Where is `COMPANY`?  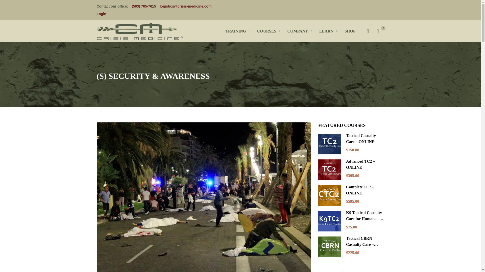 COMPANY is located at coordinates (298, 31).